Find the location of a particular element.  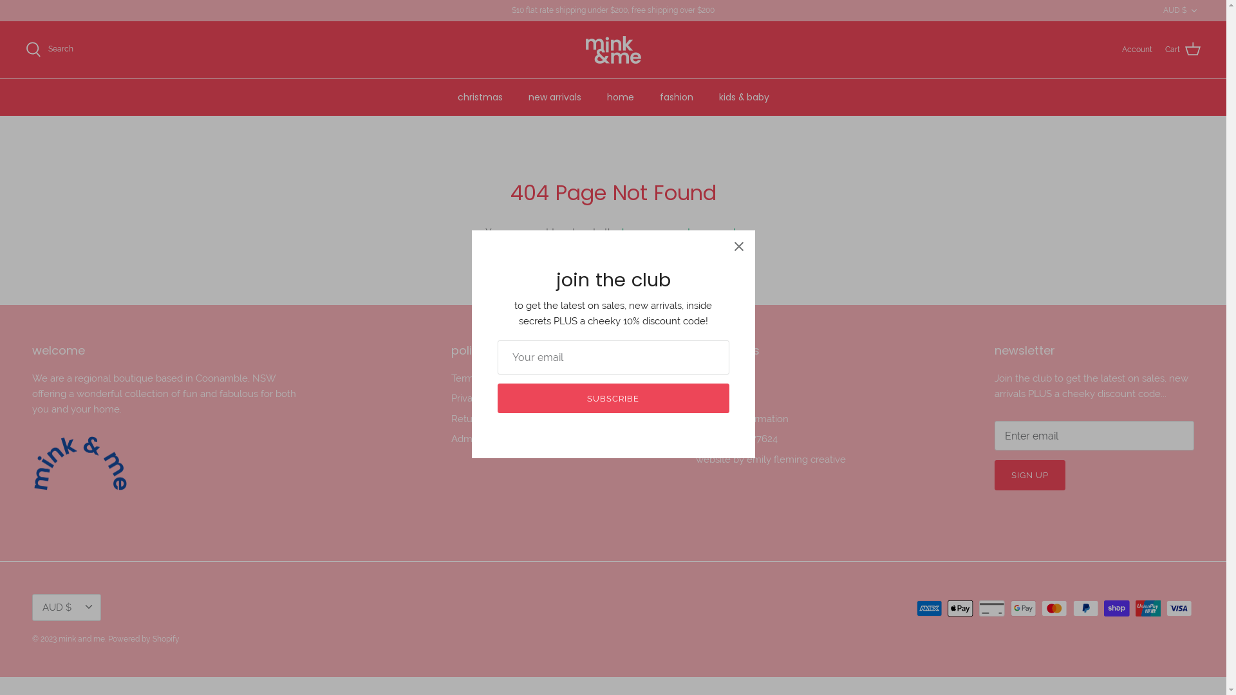

AUD $
Down is located at coordinates (1182, 10).